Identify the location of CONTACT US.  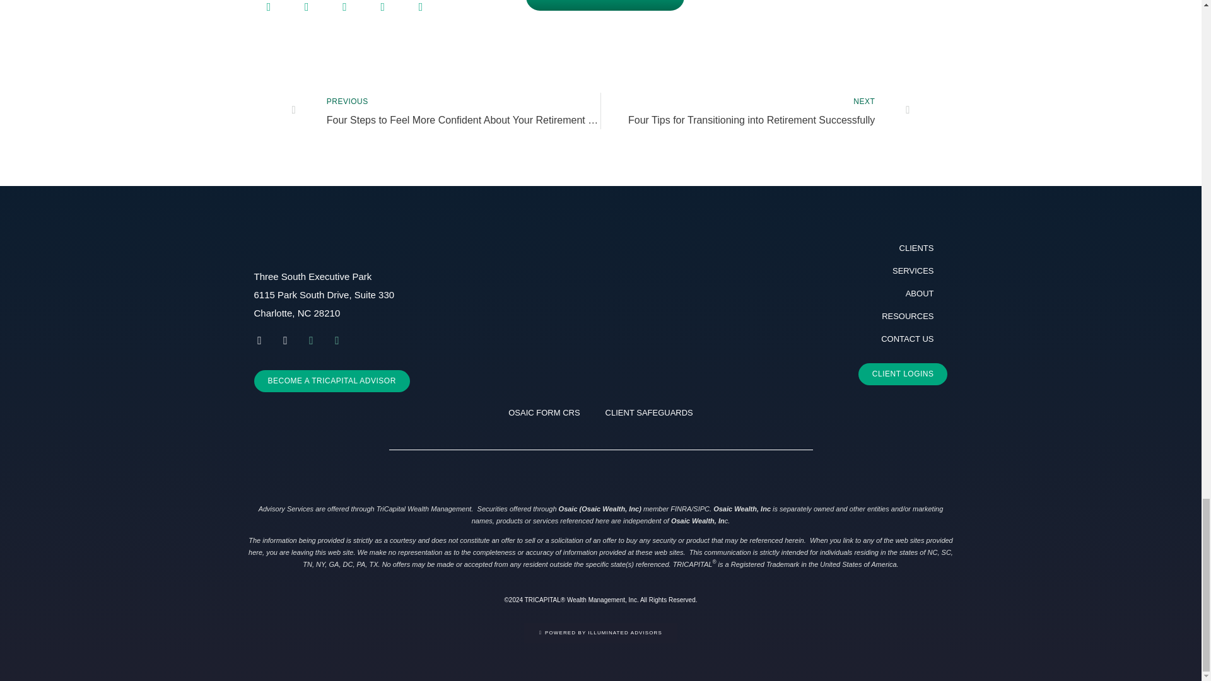
(835, 339).